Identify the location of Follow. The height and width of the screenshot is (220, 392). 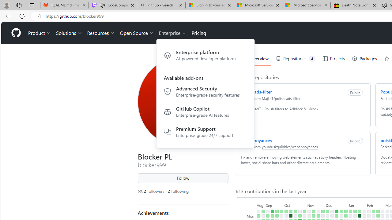
(183, 178).